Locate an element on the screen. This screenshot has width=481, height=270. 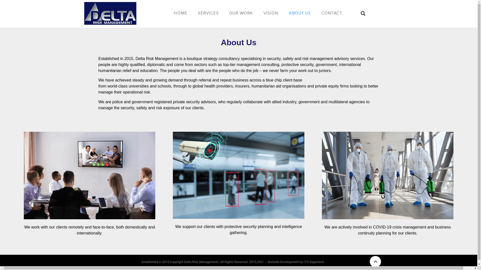
OUR WORK is located at coordinates (240, 13).